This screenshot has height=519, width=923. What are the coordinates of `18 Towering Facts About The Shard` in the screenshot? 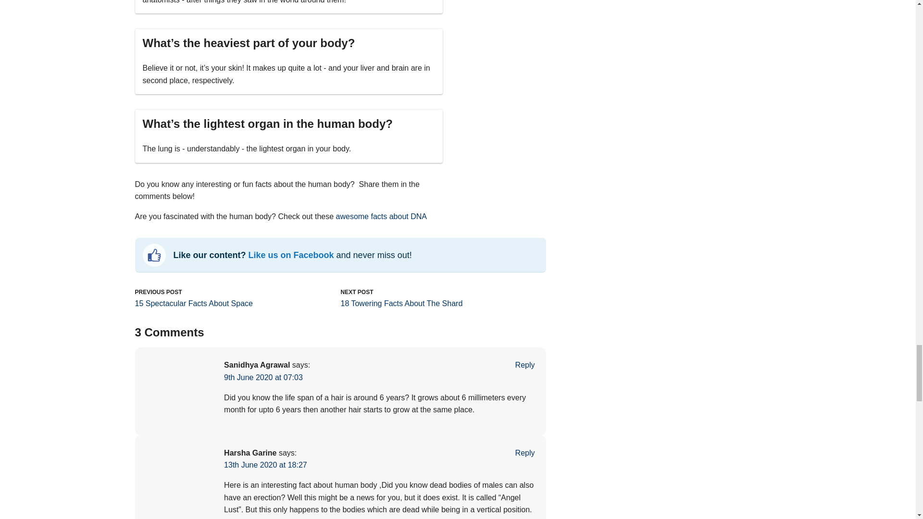 It's located at (401, 304).